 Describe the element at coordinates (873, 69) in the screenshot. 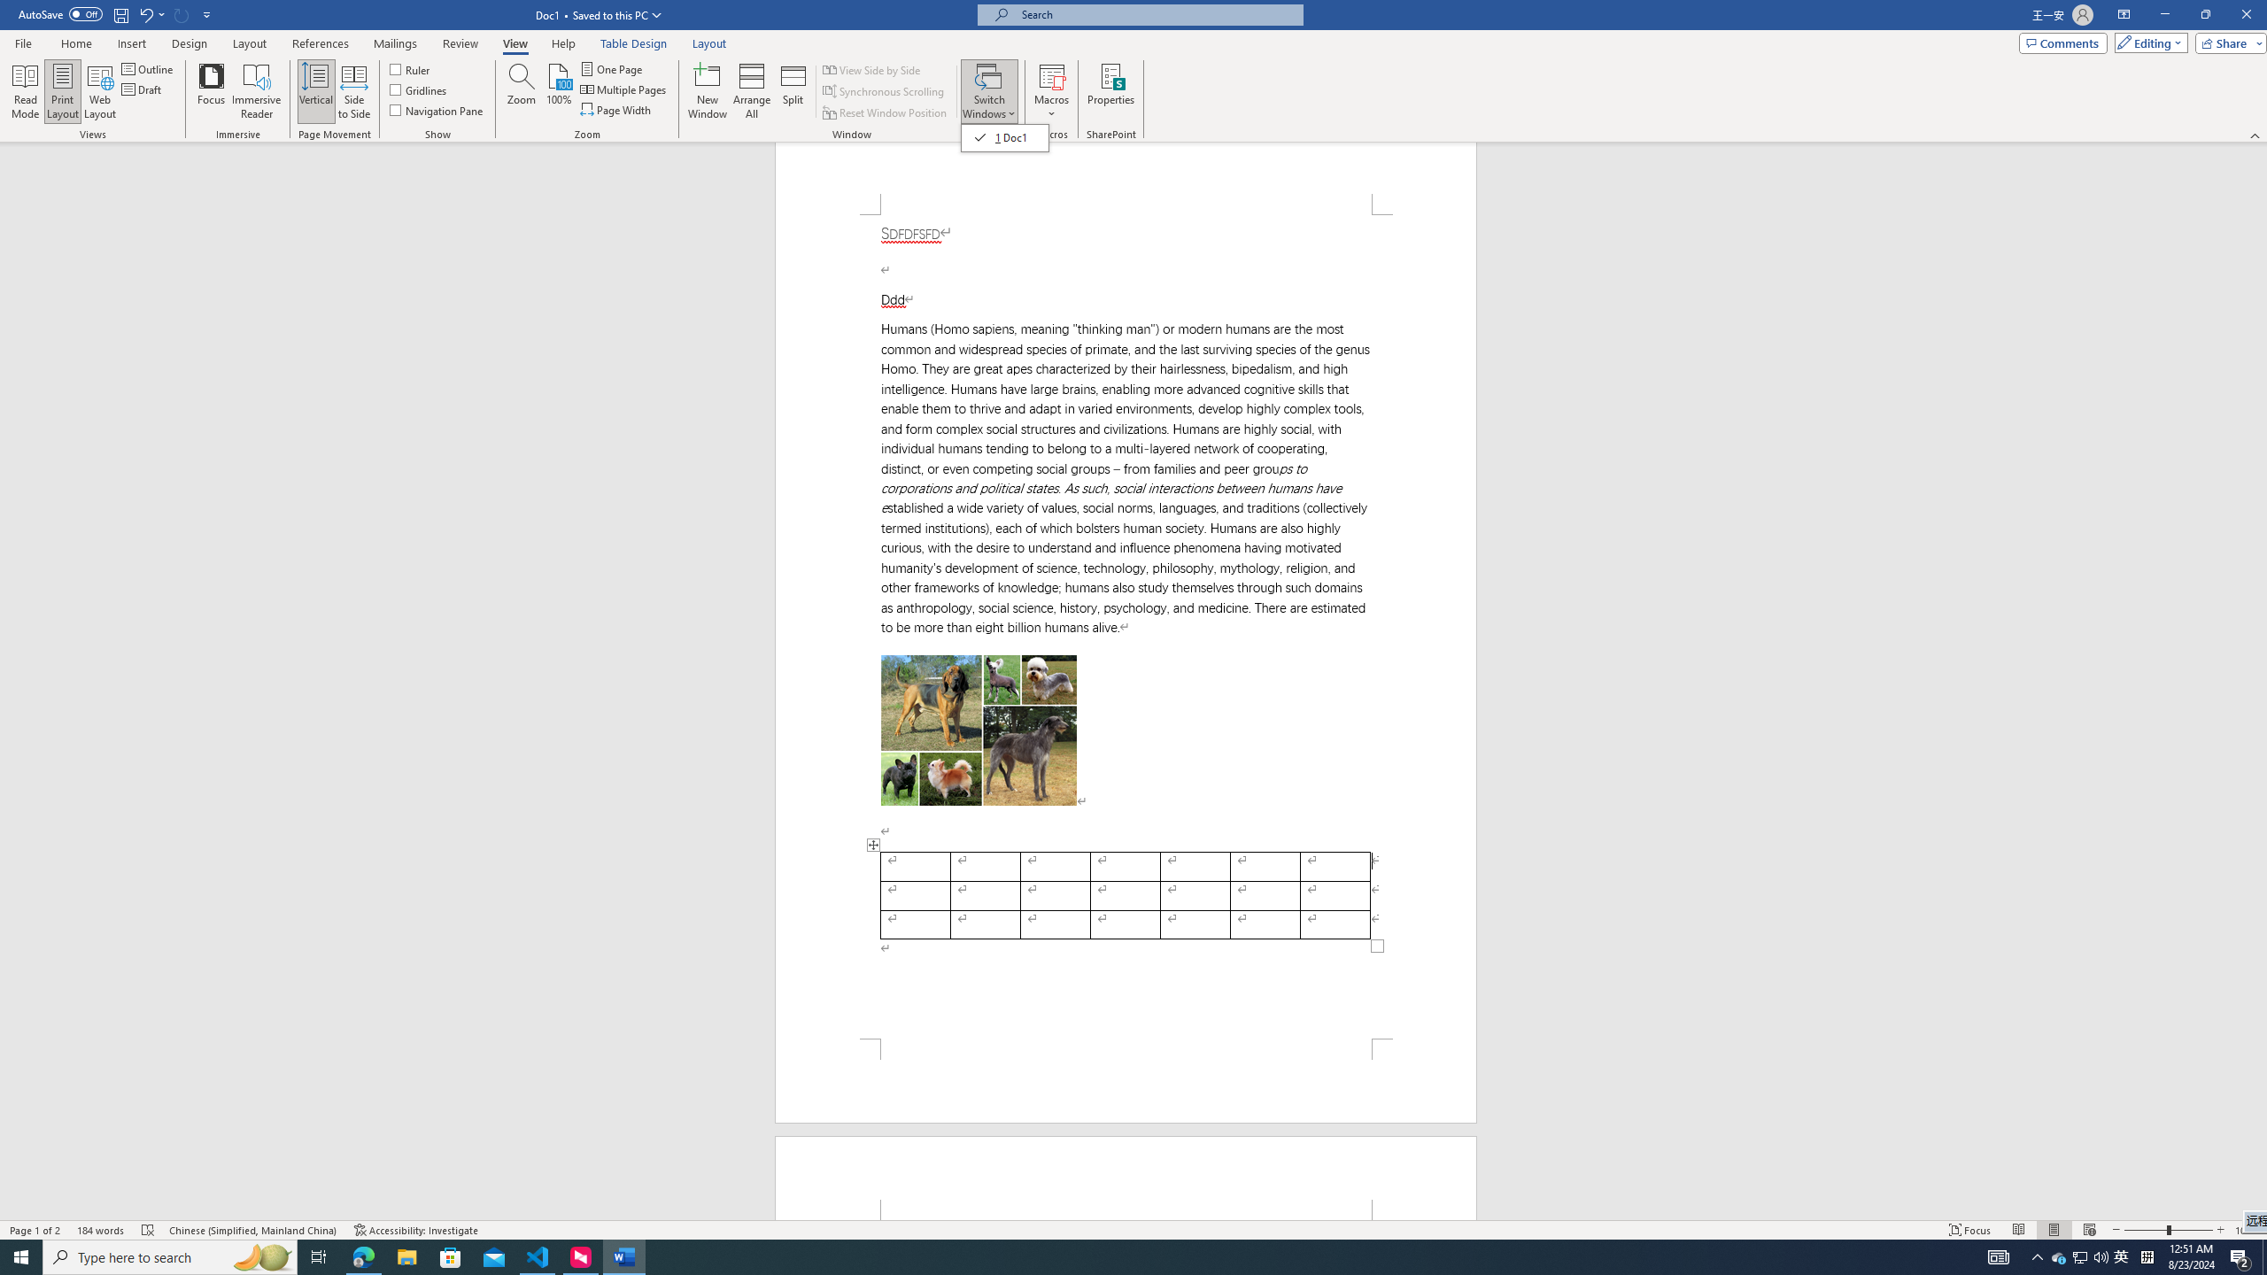

I see `View Side by Side` at that location.